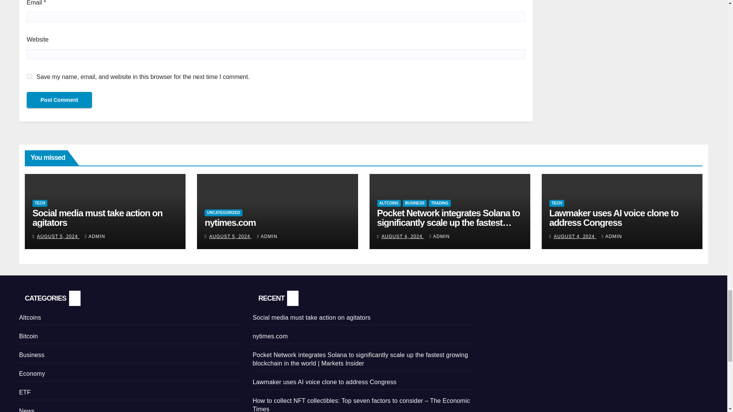 The image size is (733, 412). Describe the element at coordinates (29, 76) in the screenshot. I see `yes` at that location.